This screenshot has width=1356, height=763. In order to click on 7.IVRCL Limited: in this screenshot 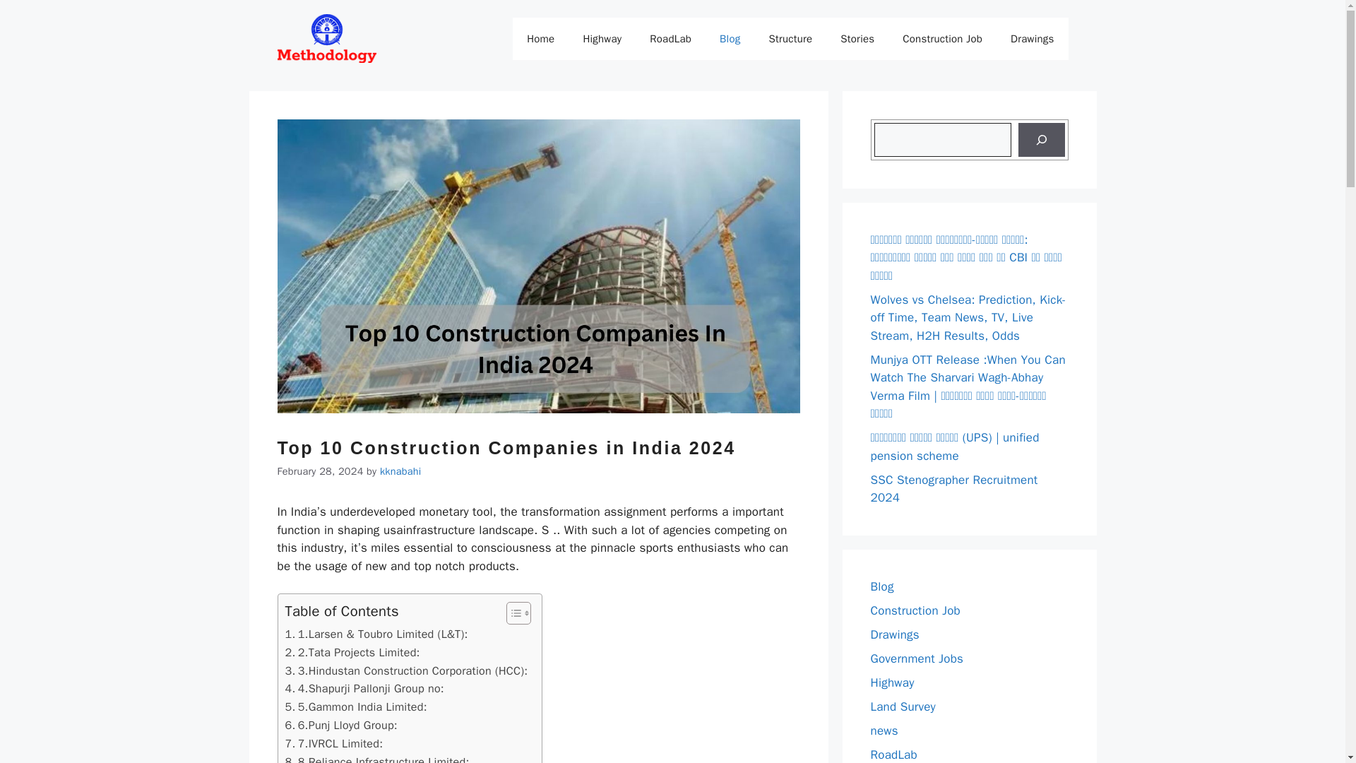, I will do `click(334, 743)`.